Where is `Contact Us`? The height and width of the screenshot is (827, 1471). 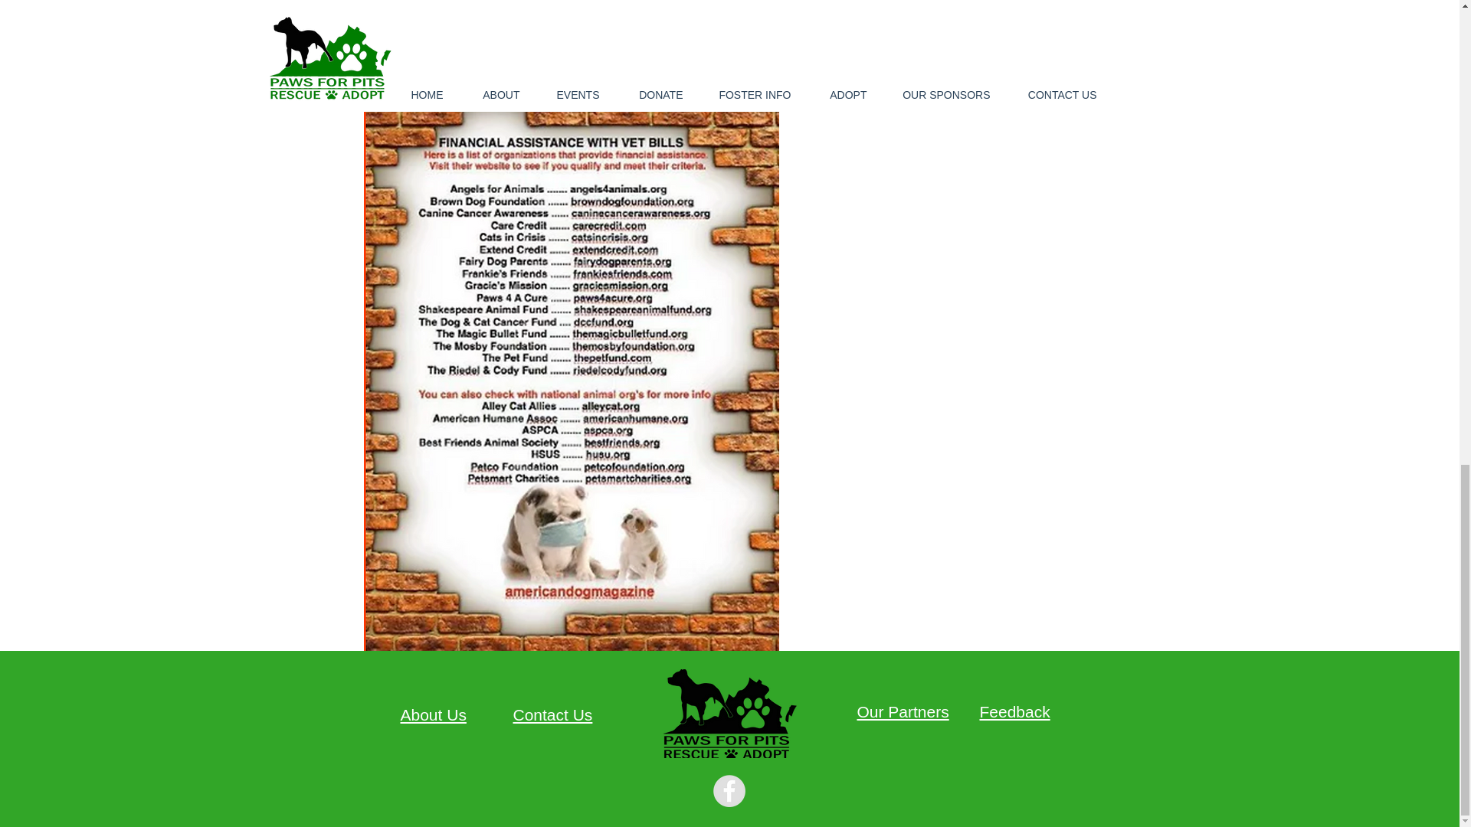 Contact Us is located at coordinates (553, 715).